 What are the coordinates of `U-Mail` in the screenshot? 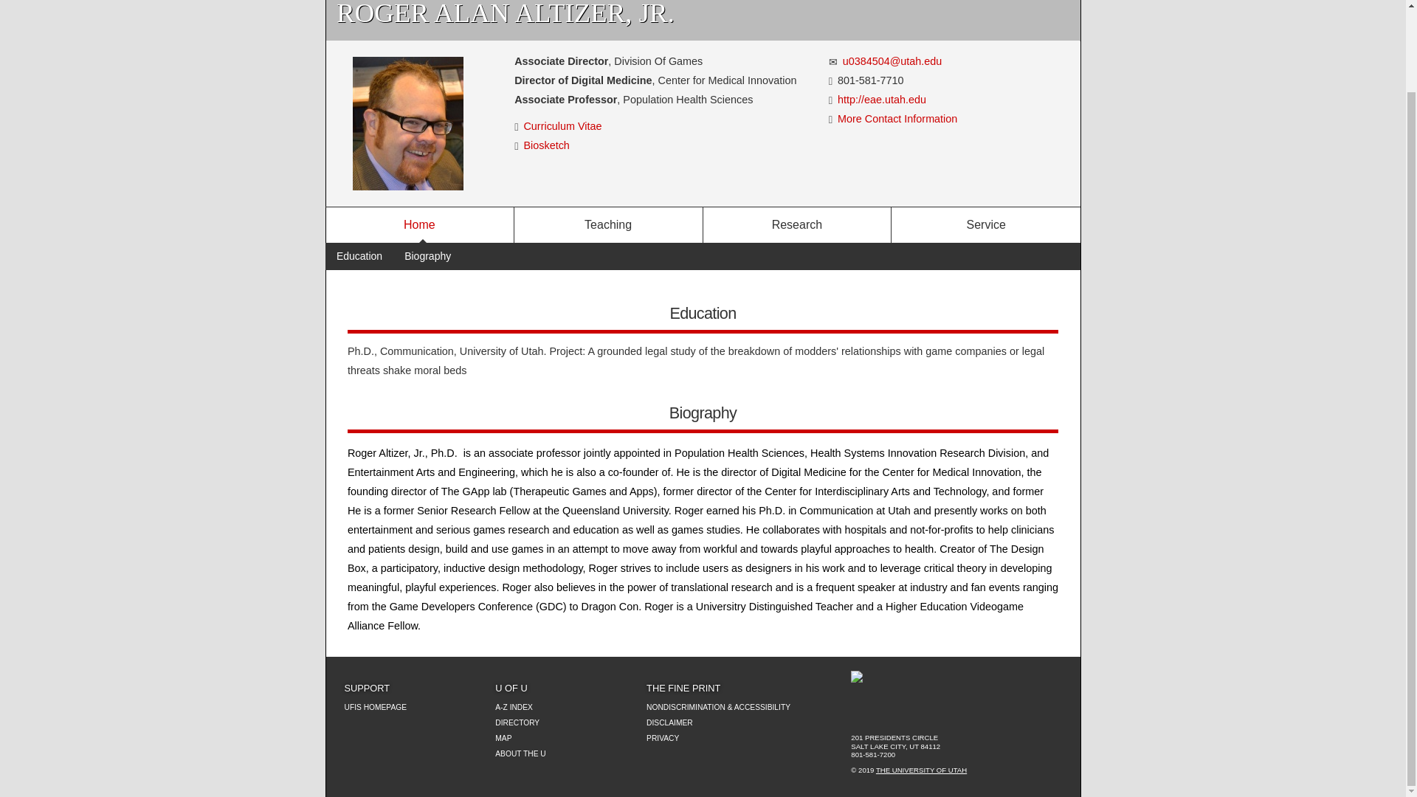 It's located at (884, 713).